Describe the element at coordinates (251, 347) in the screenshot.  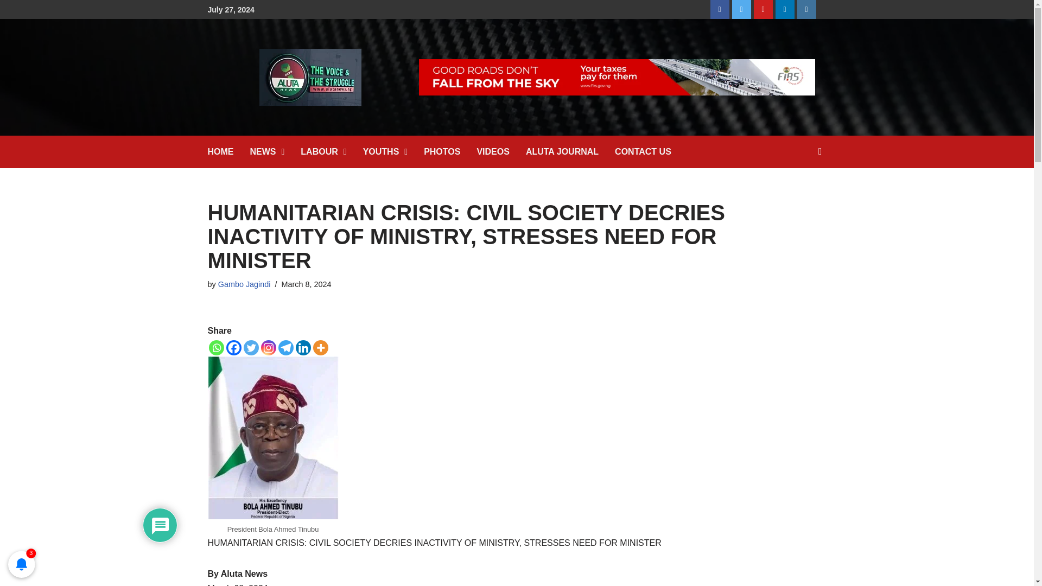
I see `Twitter` at that location.